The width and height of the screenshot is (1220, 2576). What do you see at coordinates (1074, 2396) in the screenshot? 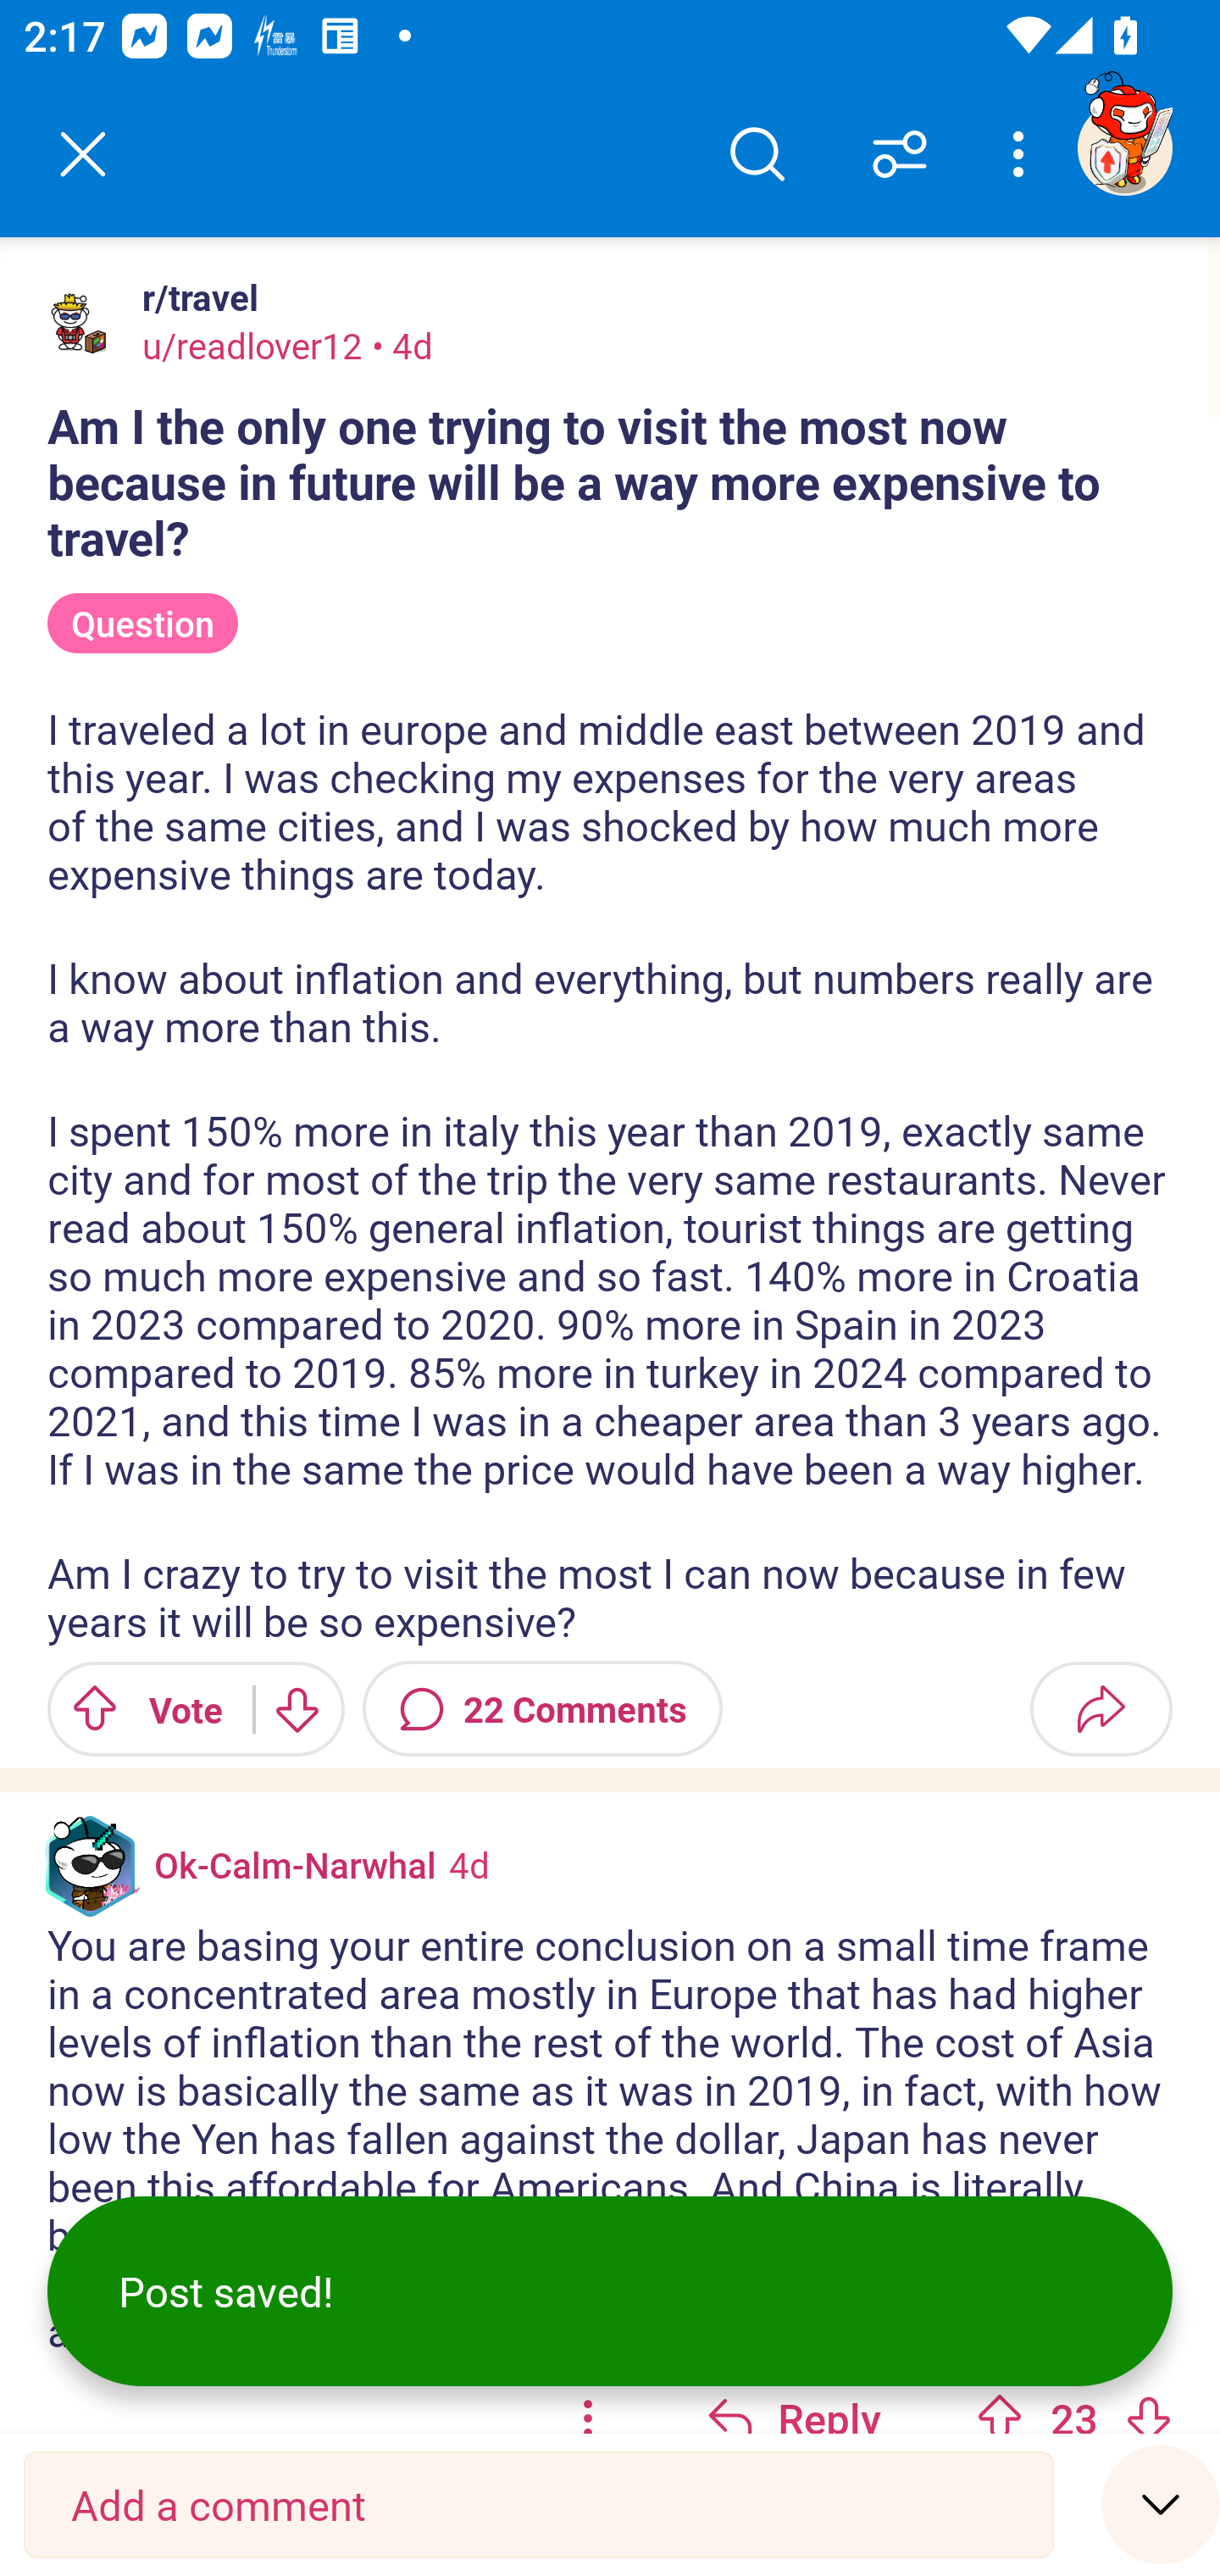
I see `Upvote 23 23 votes Downvote` at bounding box center [1074, 2396].